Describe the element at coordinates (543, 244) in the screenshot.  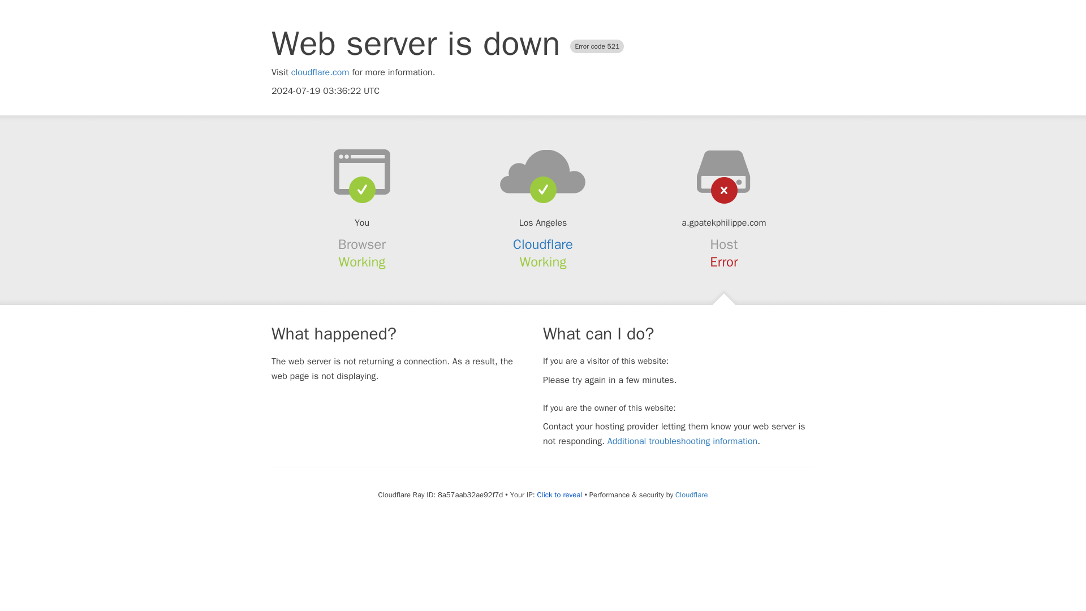
I see `Cloudflare` at that location.